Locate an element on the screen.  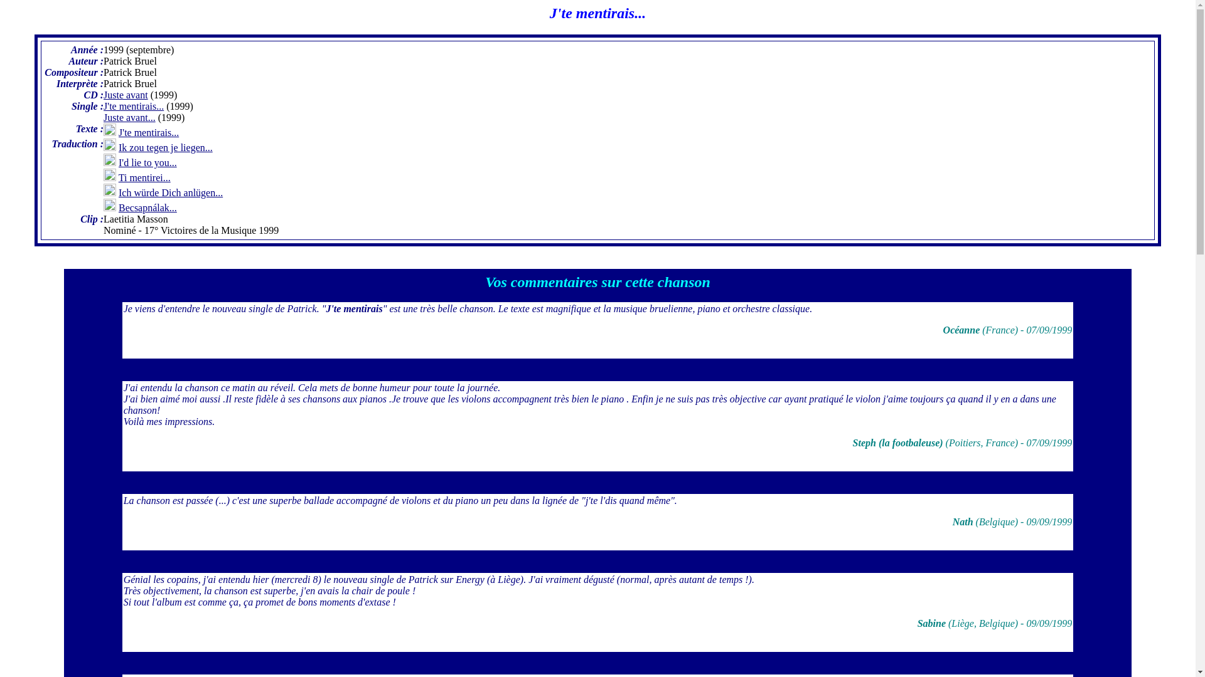
Juste avant is located at coordinates (126, 95).